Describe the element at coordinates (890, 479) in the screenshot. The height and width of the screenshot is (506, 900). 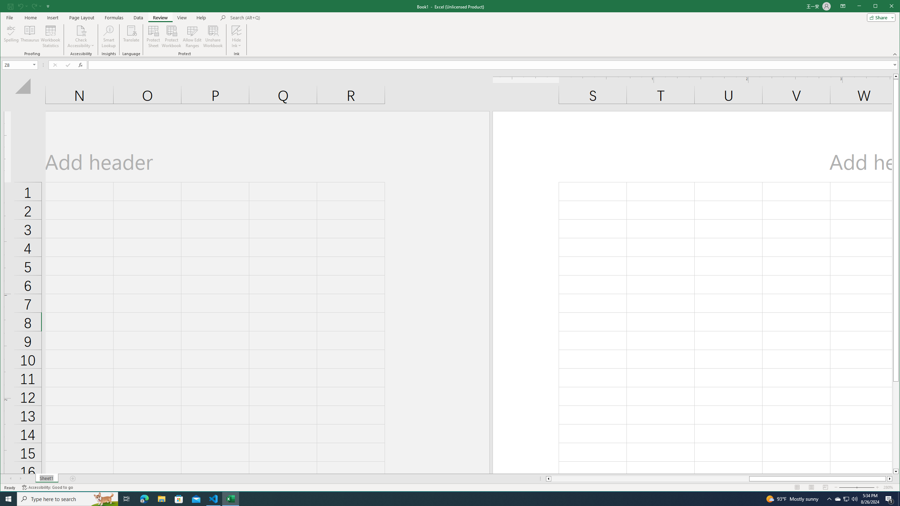
I see `Column right` at that location.